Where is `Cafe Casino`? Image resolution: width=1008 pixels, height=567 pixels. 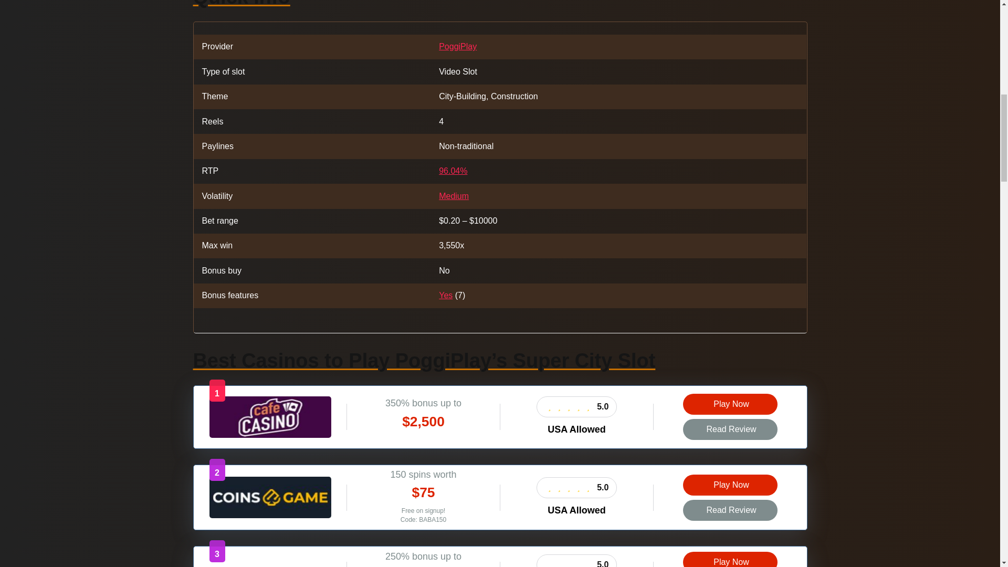
Cafe Casino is located at coordinates (269, 435).